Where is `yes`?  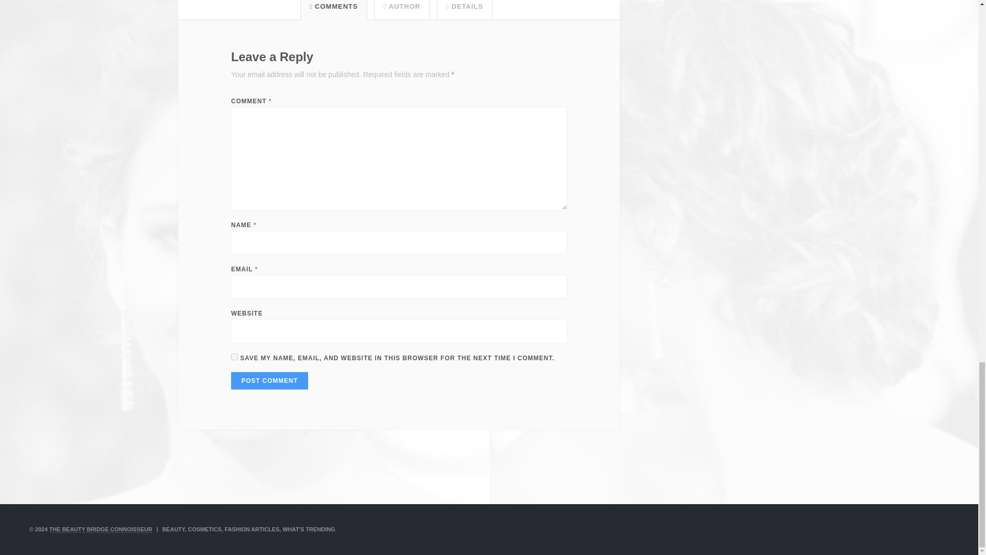 yes is located at coordinates (234, 357).